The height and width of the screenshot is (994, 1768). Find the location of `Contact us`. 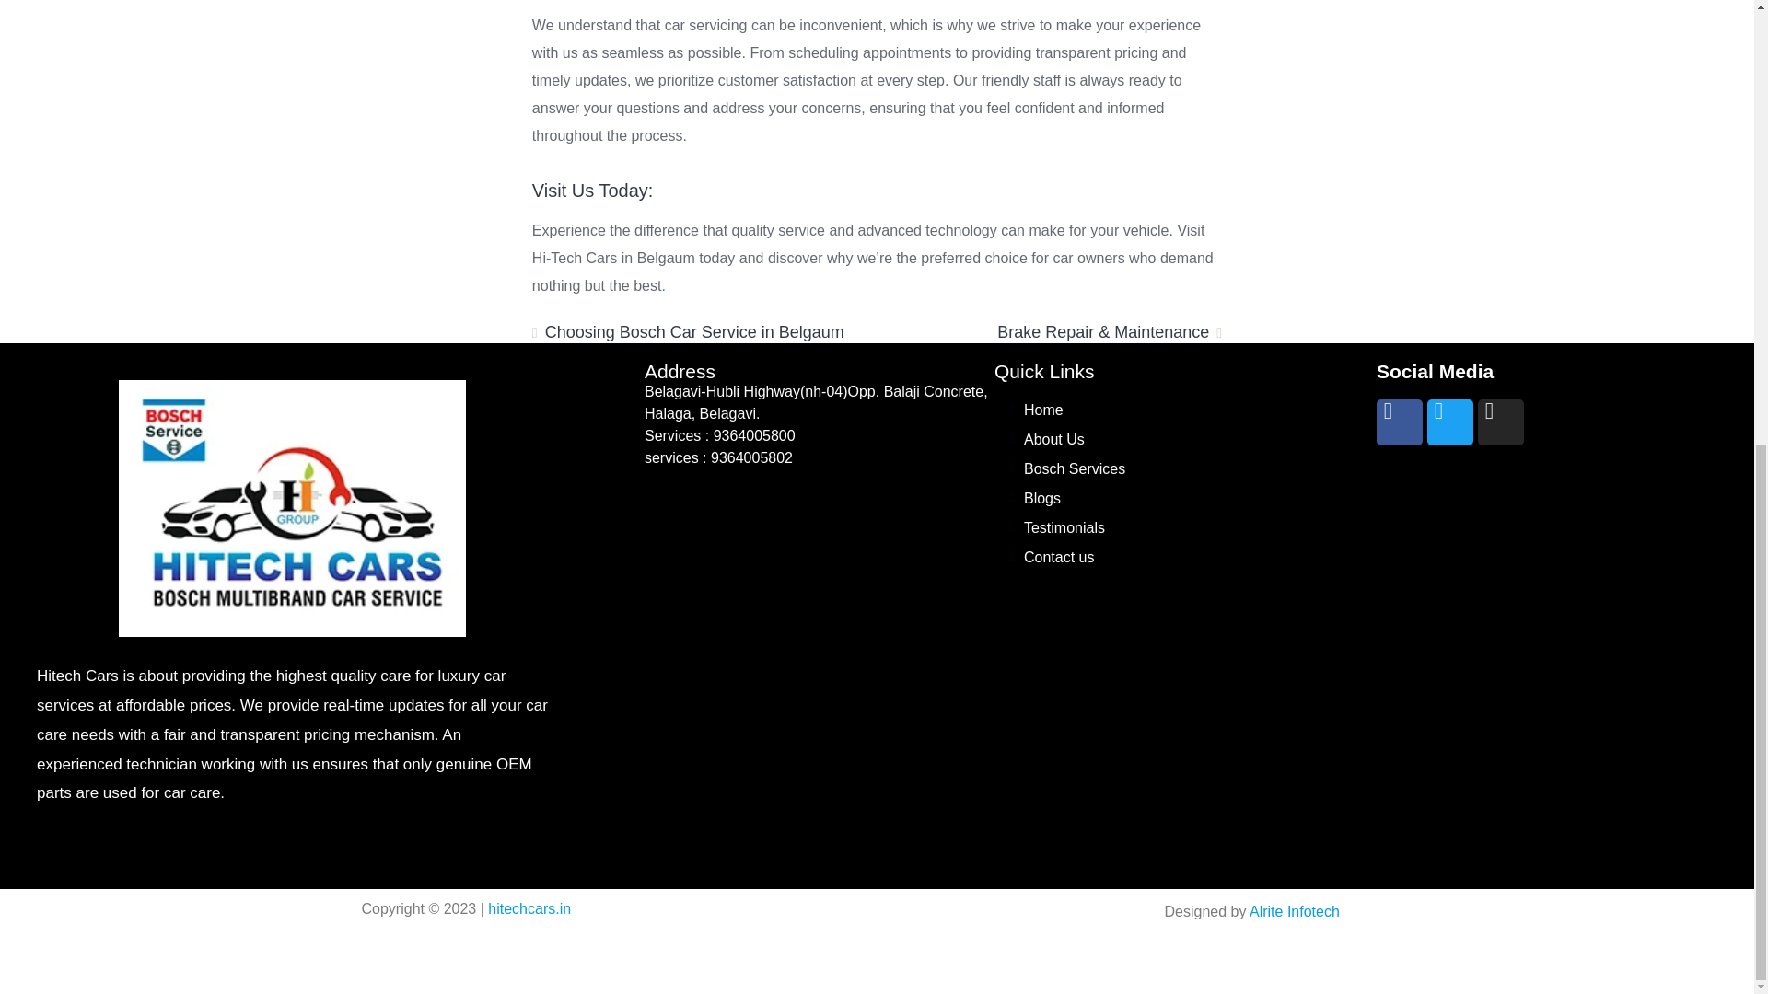

Contact us is located at coordinates (1059, 558).